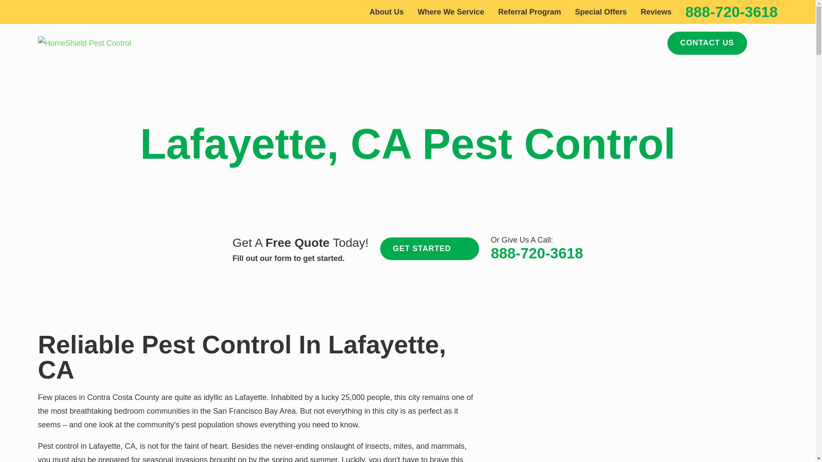 The height and width of the screenshot is (462, 822). What do you see at coordinates (530, 12) in the screenshot?
I see `Referral Program` at bounding box center [530, 12].